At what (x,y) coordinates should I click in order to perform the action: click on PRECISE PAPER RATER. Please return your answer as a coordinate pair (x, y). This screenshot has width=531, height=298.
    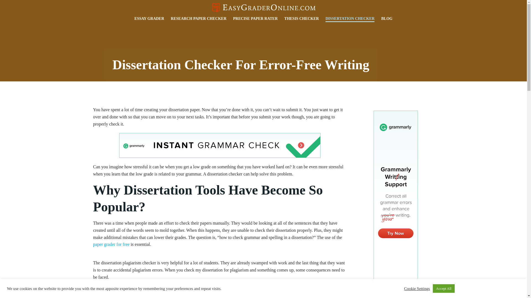
    Looking at the image, I should click on (255, 19).